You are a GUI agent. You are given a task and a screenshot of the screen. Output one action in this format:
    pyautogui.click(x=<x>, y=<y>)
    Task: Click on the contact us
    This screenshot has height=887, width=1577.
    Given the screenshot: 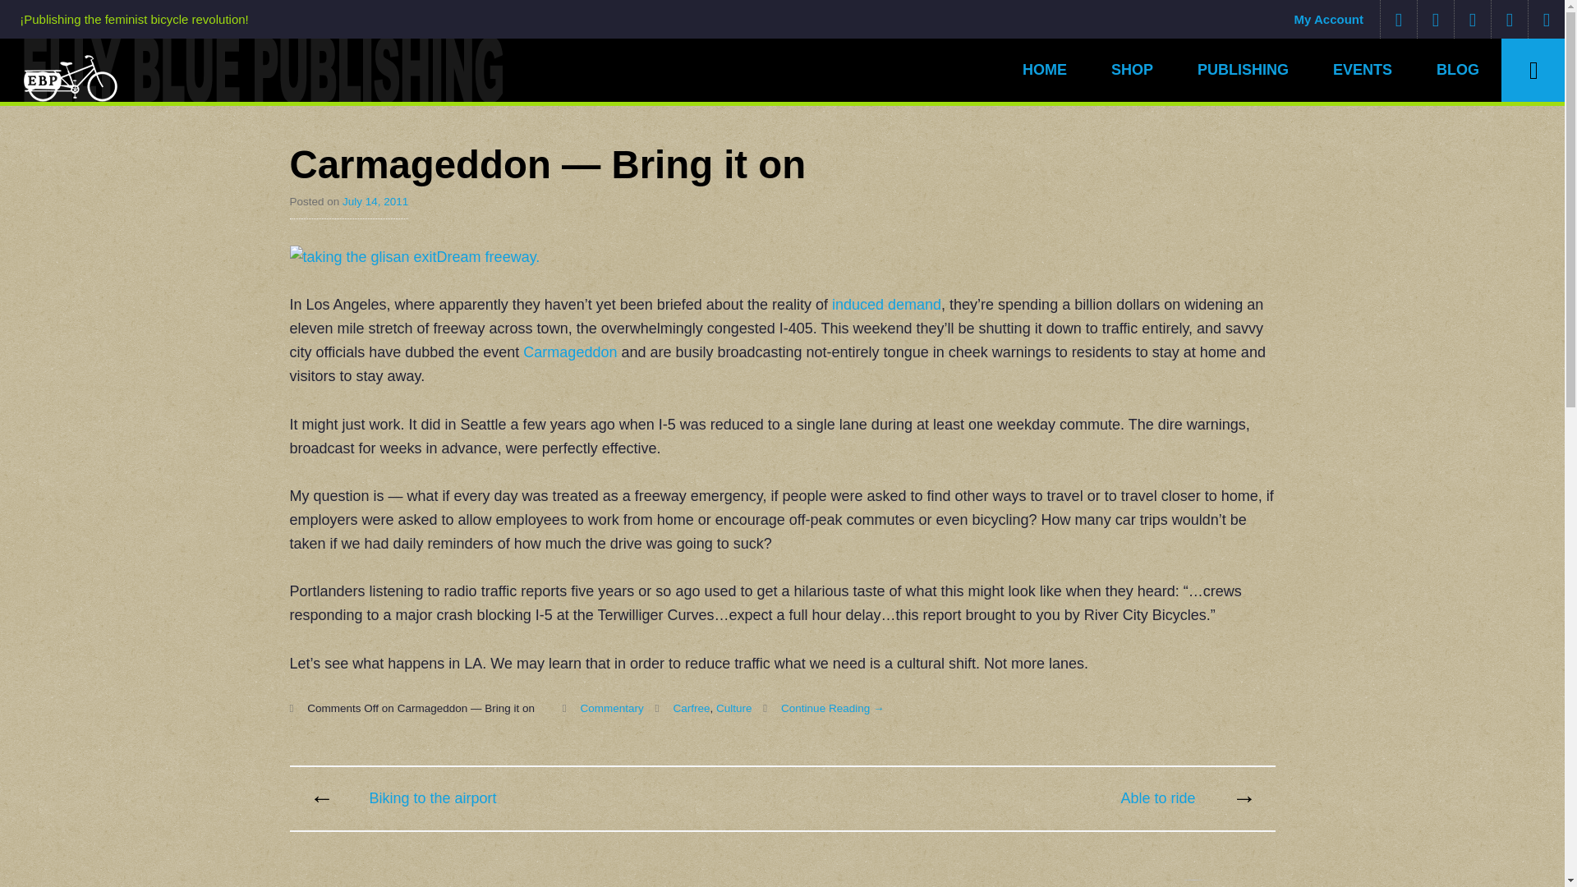 What is the action you would take?
    pyautogui.click(x=1398, y=20)
    